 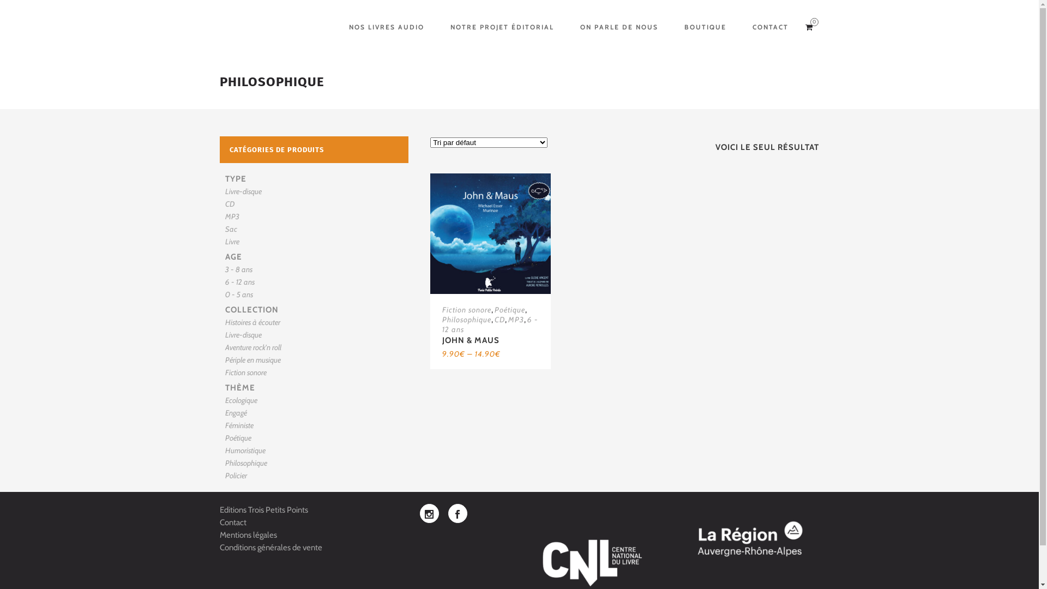 I want to click on AGE, so click(x=233, y=257).